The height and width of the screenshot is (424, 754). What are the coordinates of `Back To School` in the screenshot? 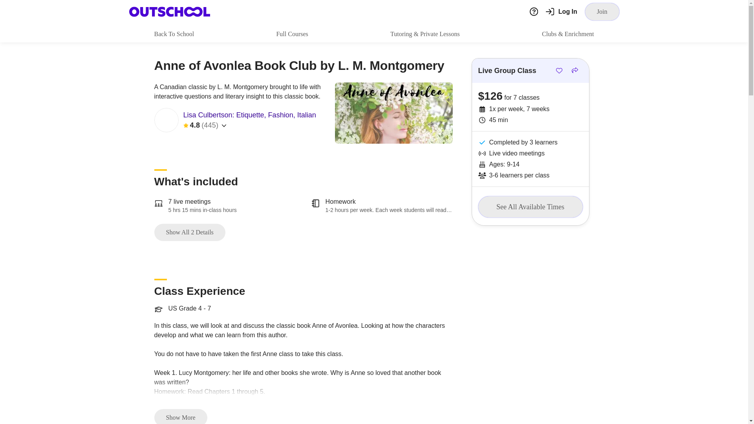 It's located at (174, 34).